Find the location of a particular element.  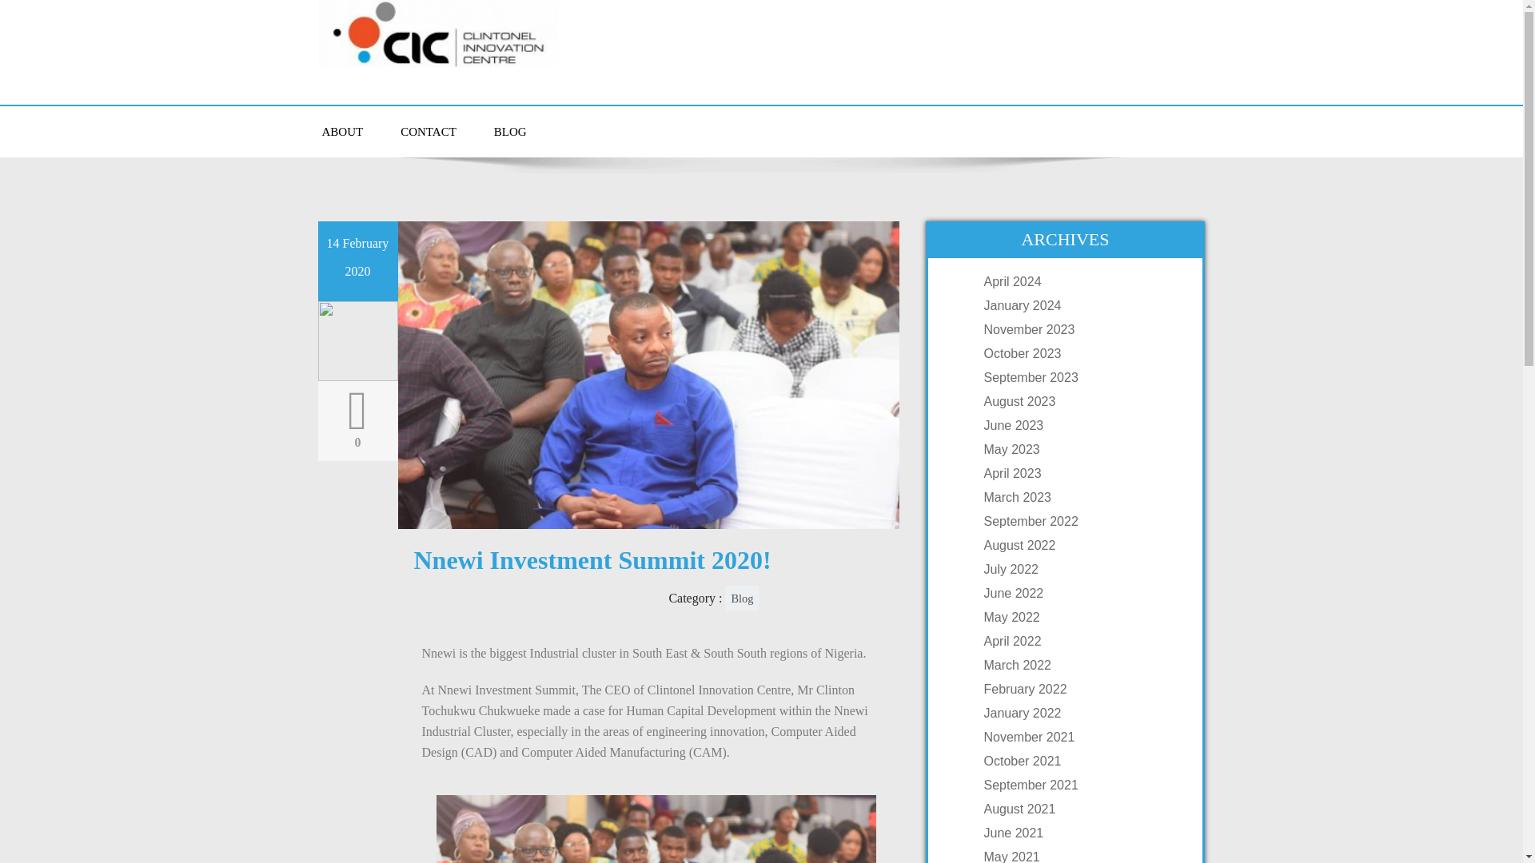

CONTACT is located at coordinates (429, 131).